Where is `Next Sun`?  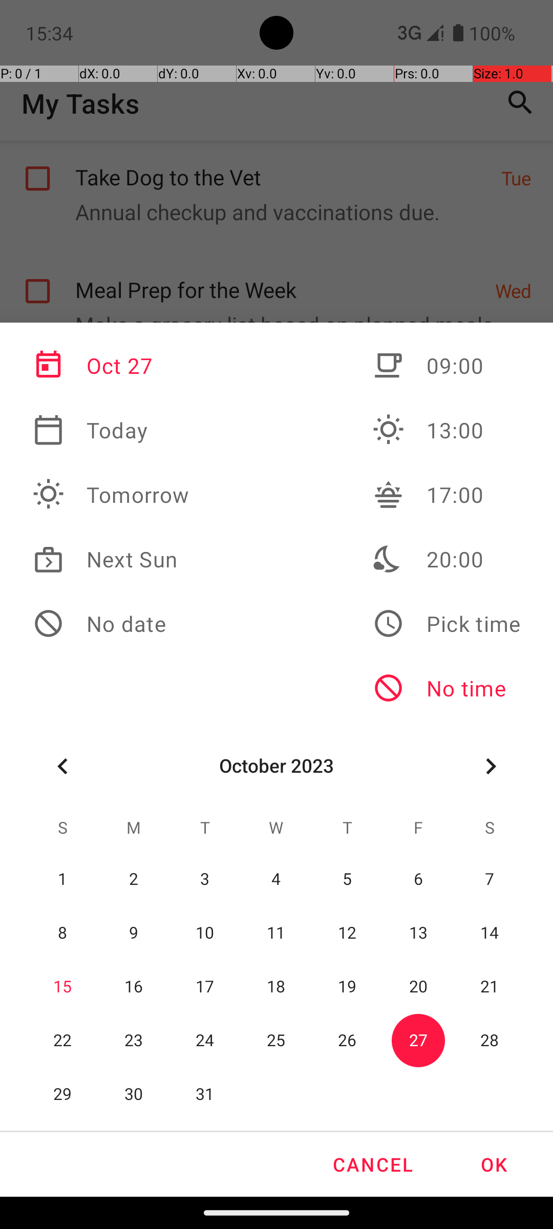
Next Sun is located at coordinates (111, 559).